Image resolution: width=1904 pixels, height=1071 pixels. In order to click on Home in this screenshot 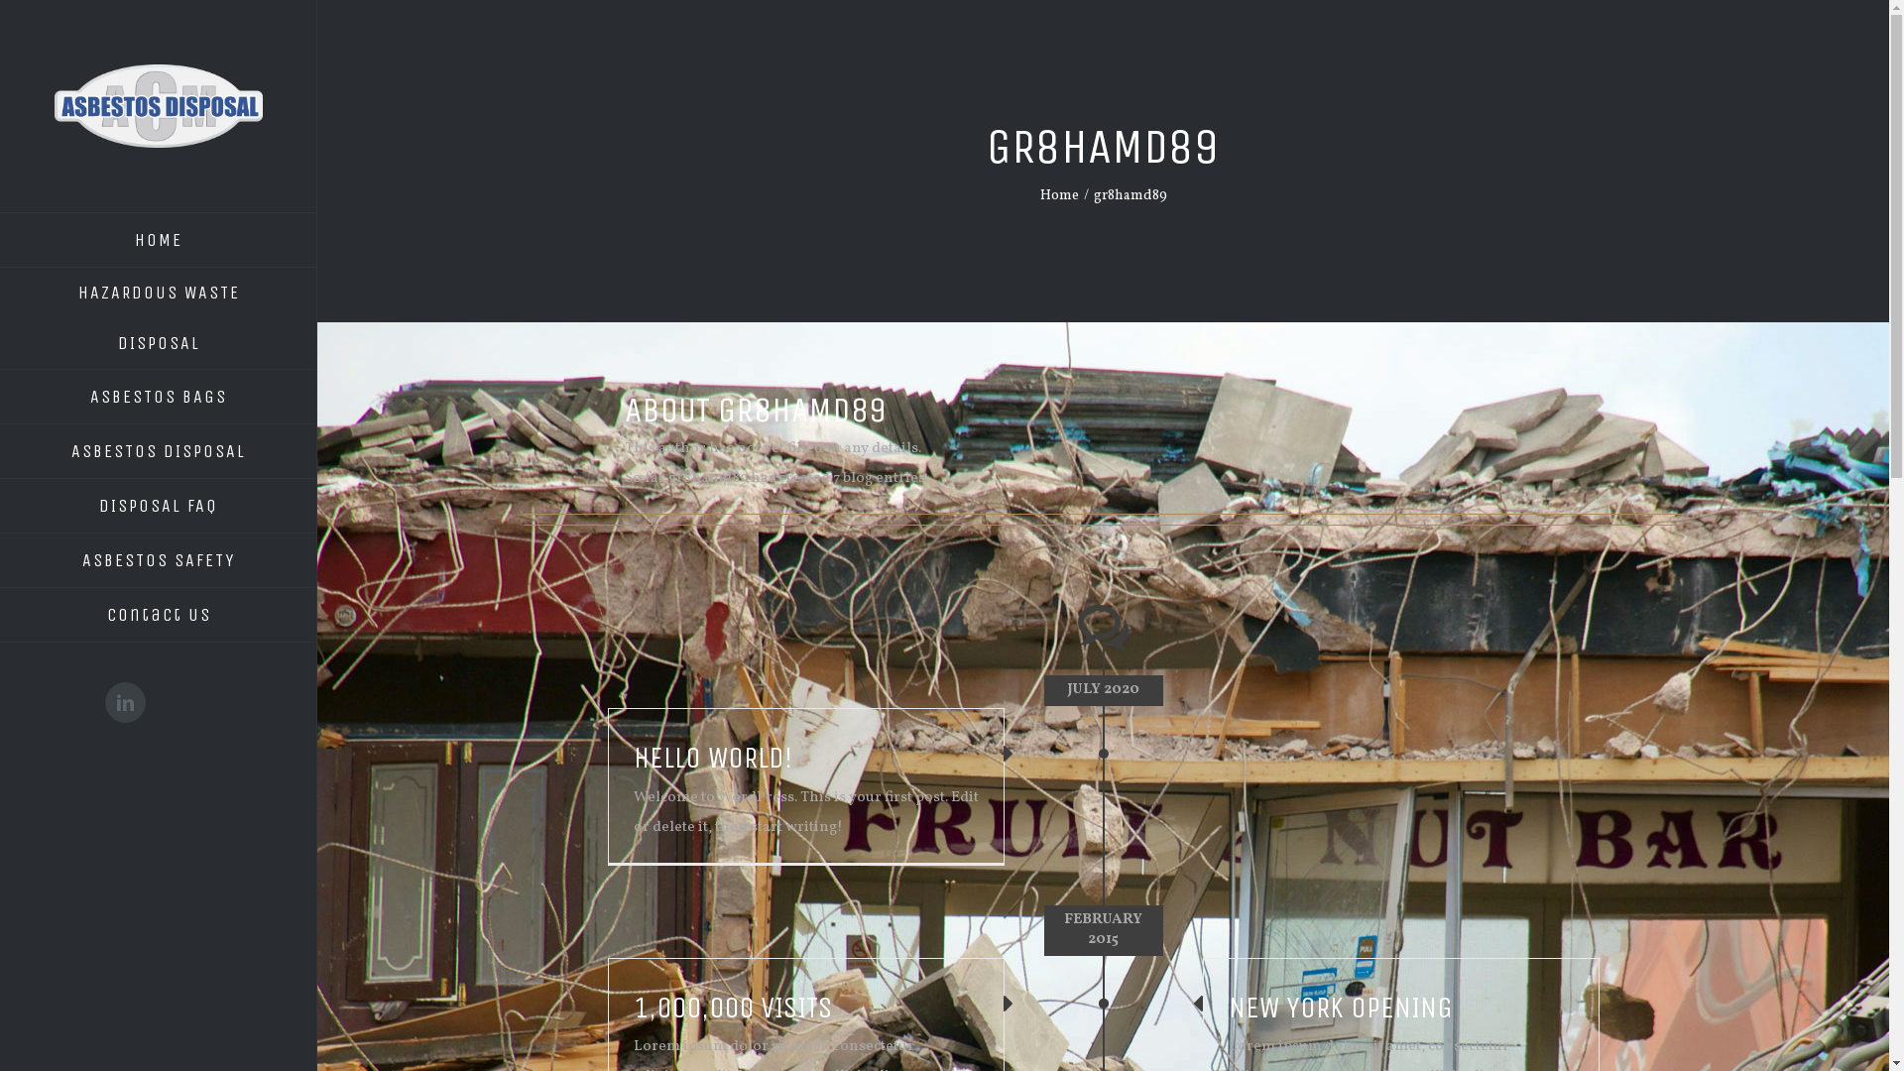, I will do `click(1059, 196)`.